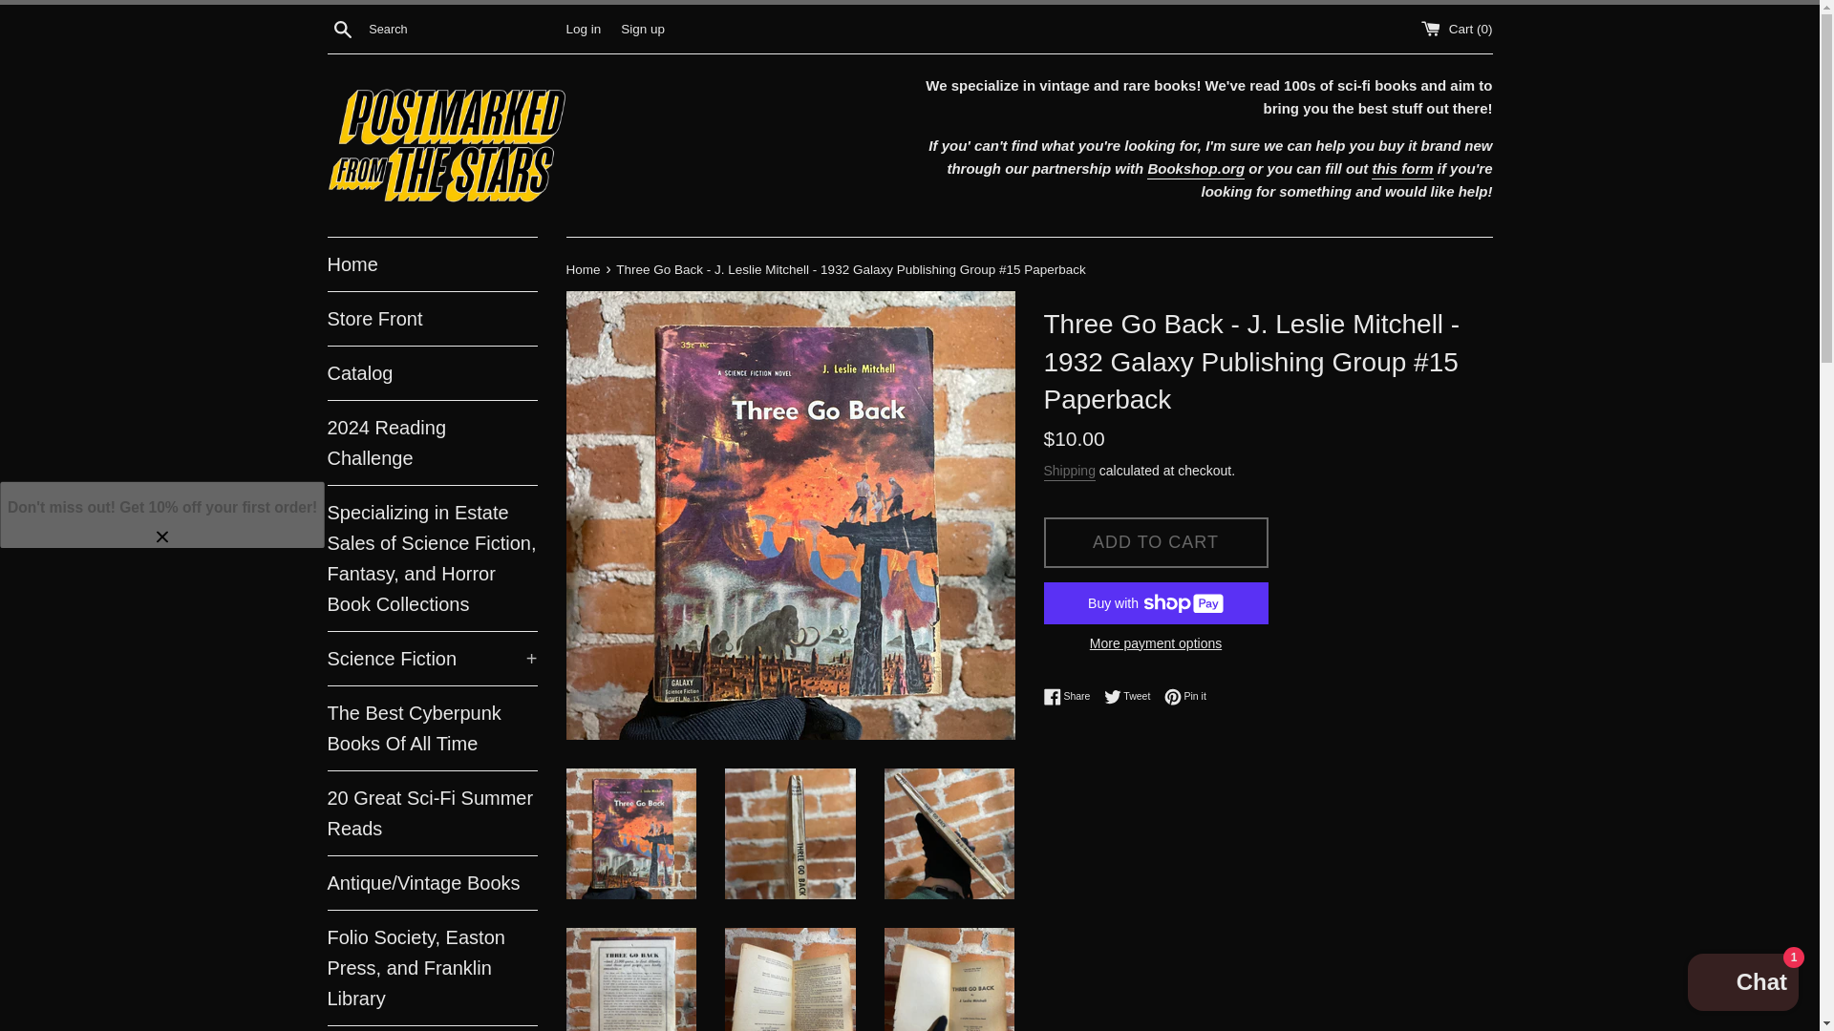 This screenshot has width=1834, height=1031. What do you see at coordinates (432, 1028) in the screenshot?
I see `What We've Read This Year!` at bounding box center [432, 1028].